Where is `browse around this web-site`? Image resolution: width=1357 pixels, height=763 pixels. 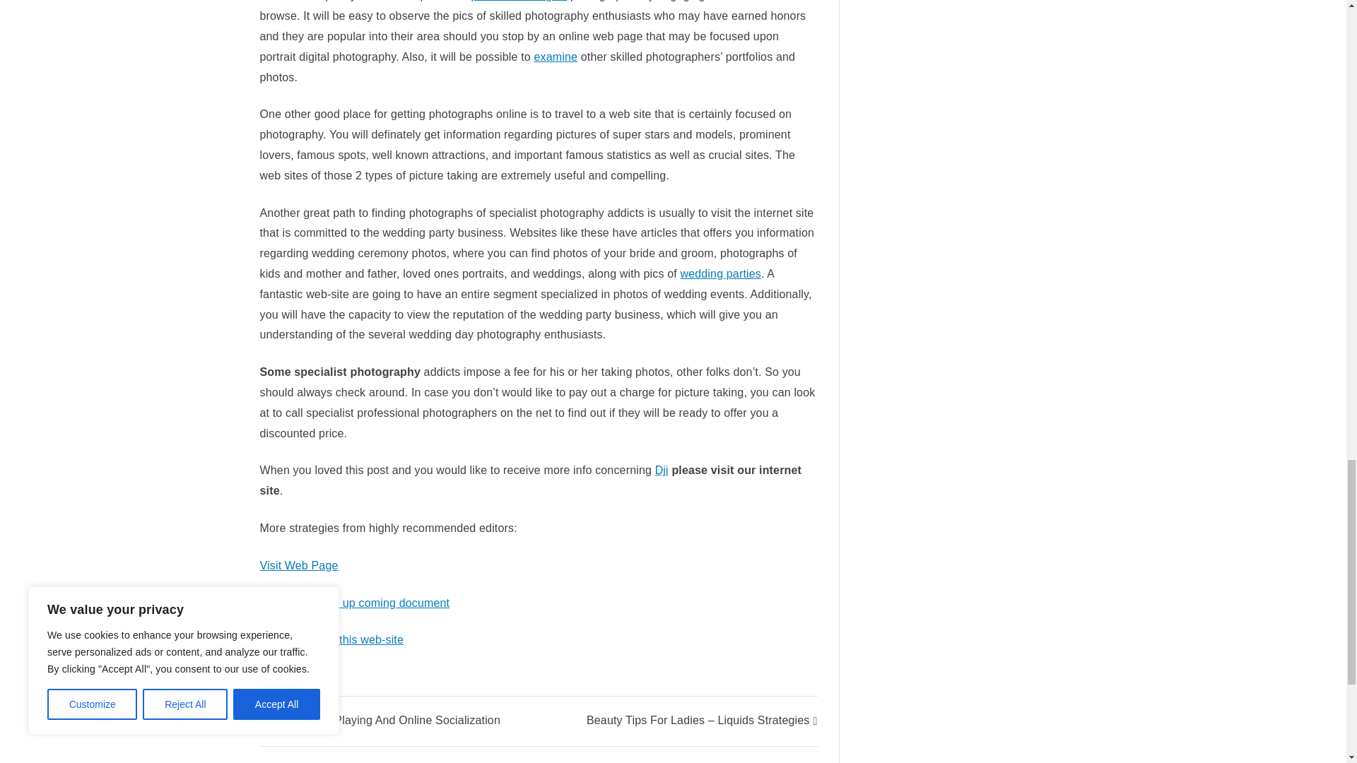 browse around this web-site is located at coordinates (332, 639).